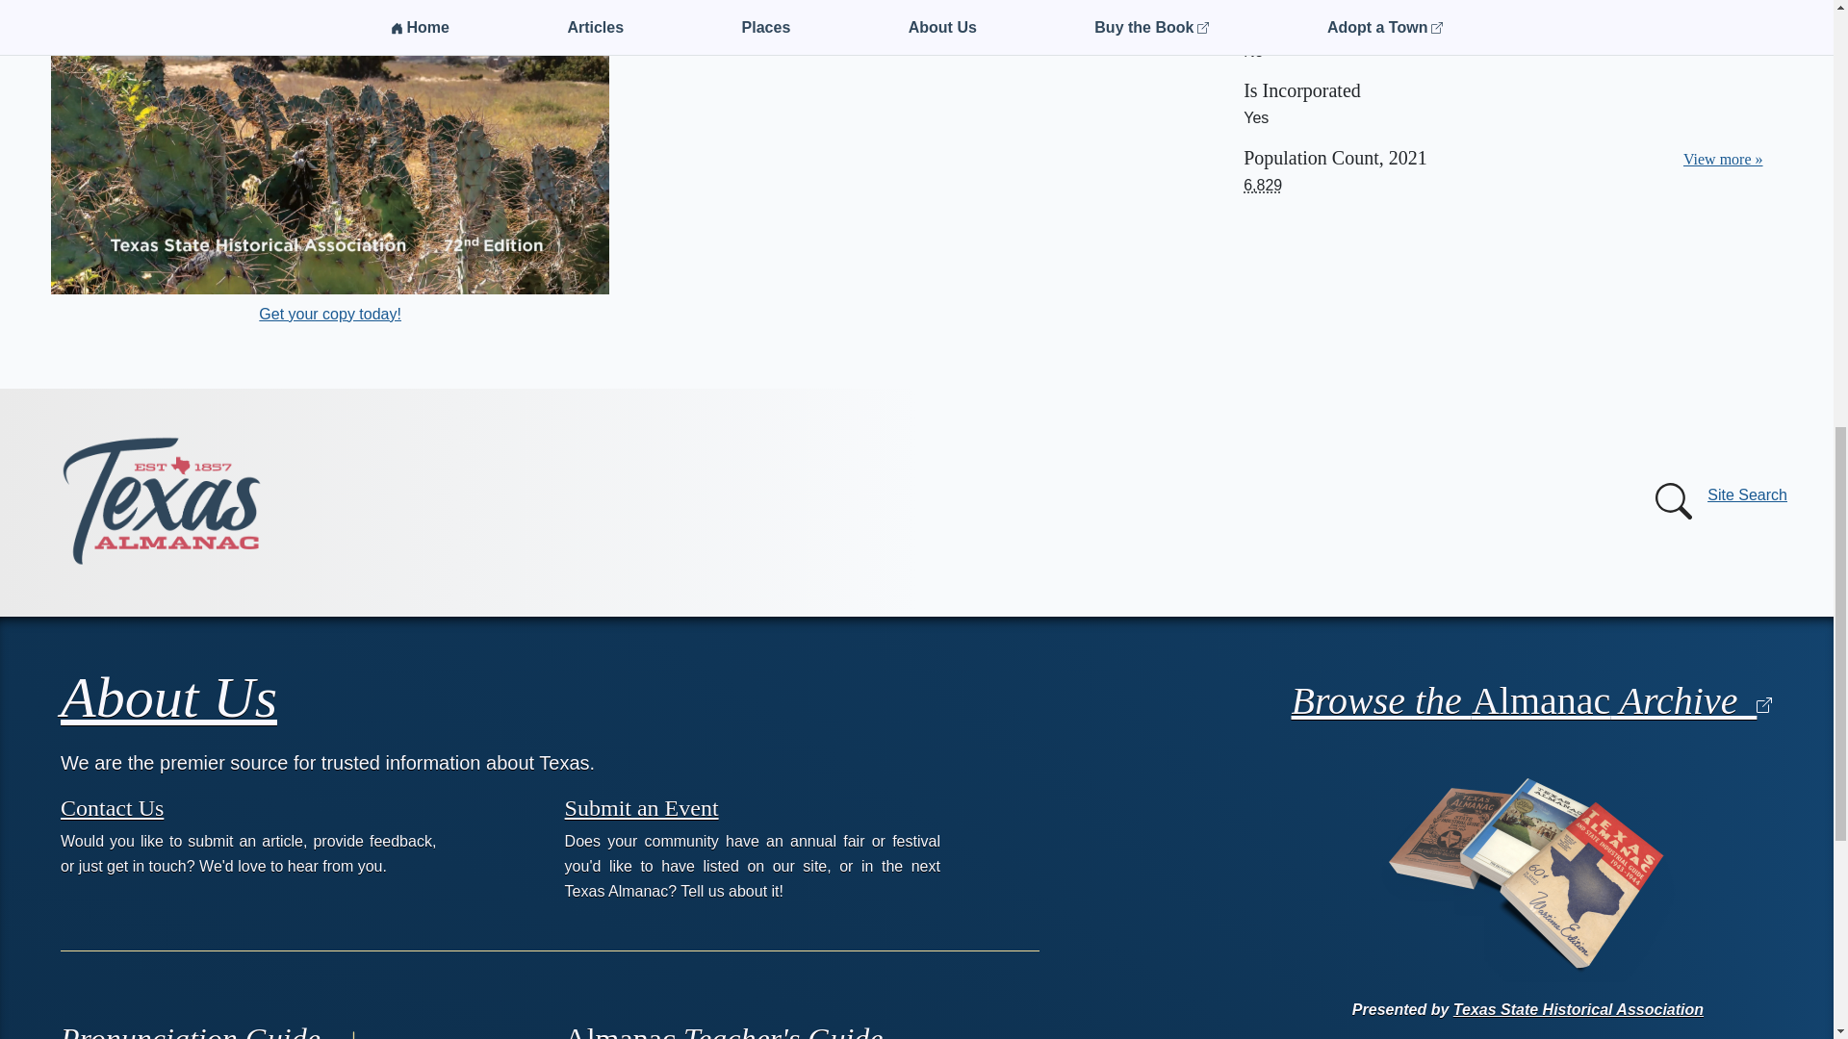 This screenshot has width=1848, height=1039. I want to click on Pronunciation Guide, so click(212, 1029).